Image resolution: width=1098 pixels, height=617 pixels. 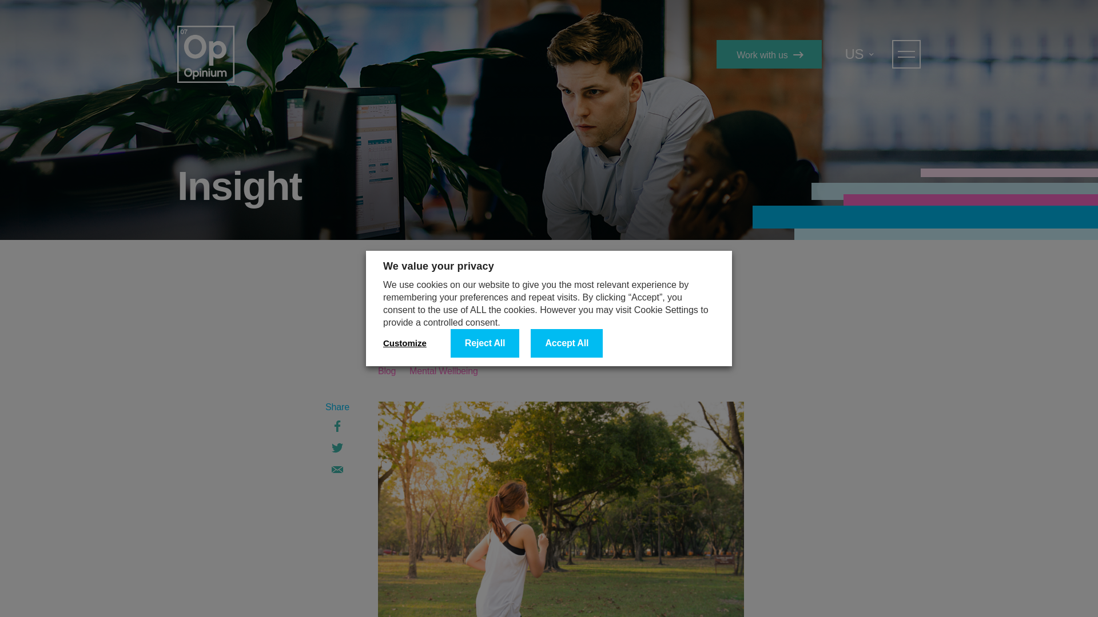 What do you see at coordinates (769, 54) in the screenshot?
I see `Work with us` at bounding box center [769, 54].